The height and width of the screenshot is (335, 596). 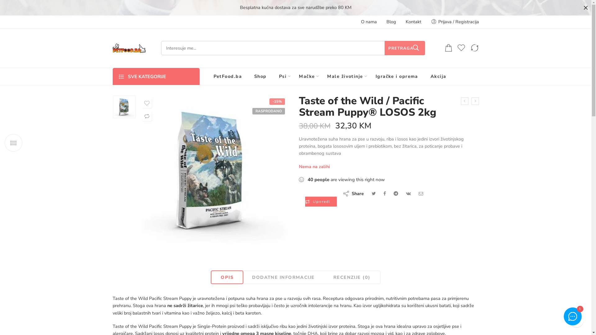 I want to click on Psi, so click(x=283, y=76).